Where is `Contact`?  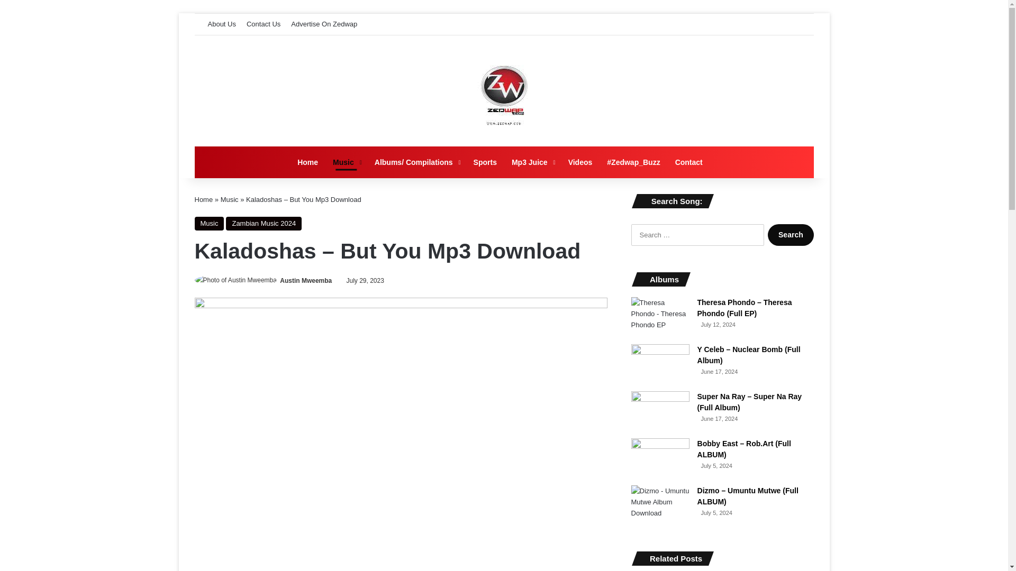
Contact is located at coordinates (689, 162).